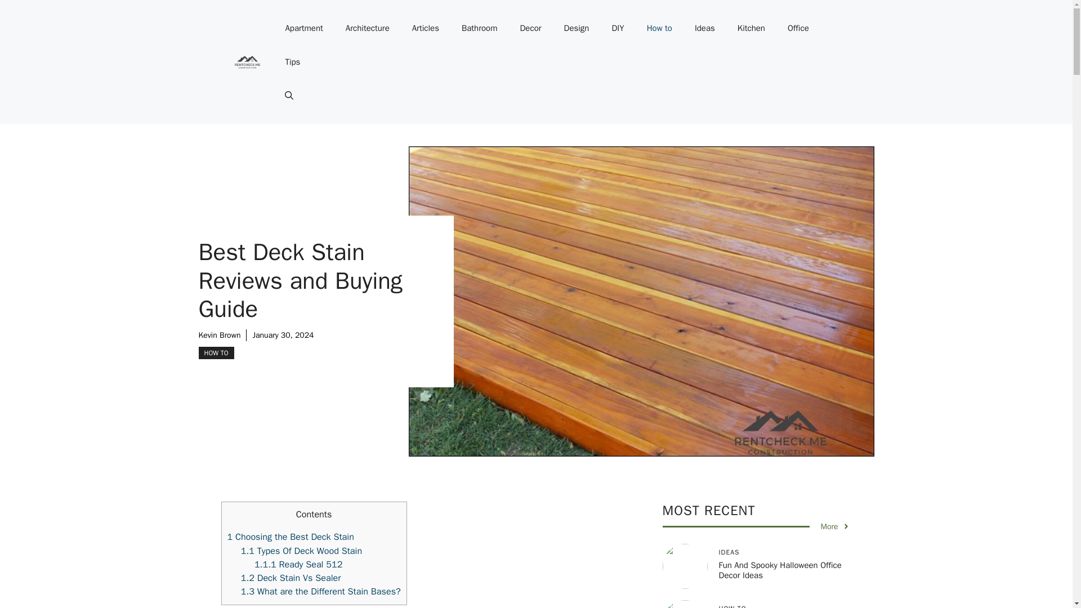 This screenshot has height=608, width=1081. What do you see at coordinates (659, 28) in the screenshot?
I see `How to` at bounding box center [659, 28].